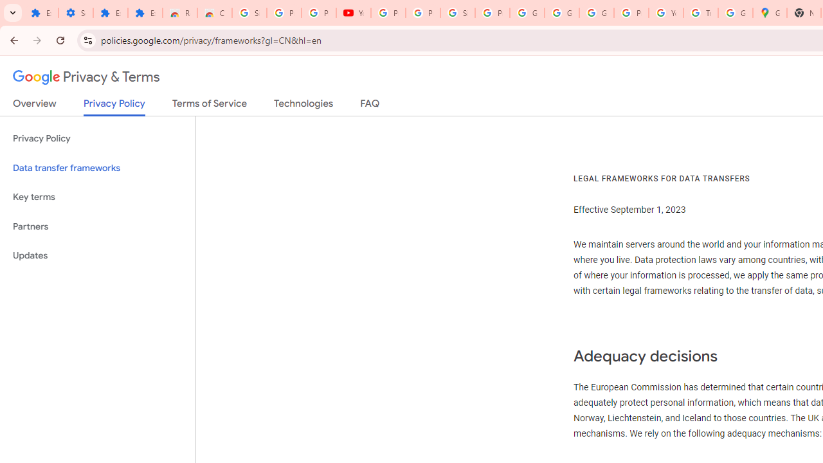  Describe the element at coordinates (562, 13) in the screenshot. I see `Google Account` at that location.